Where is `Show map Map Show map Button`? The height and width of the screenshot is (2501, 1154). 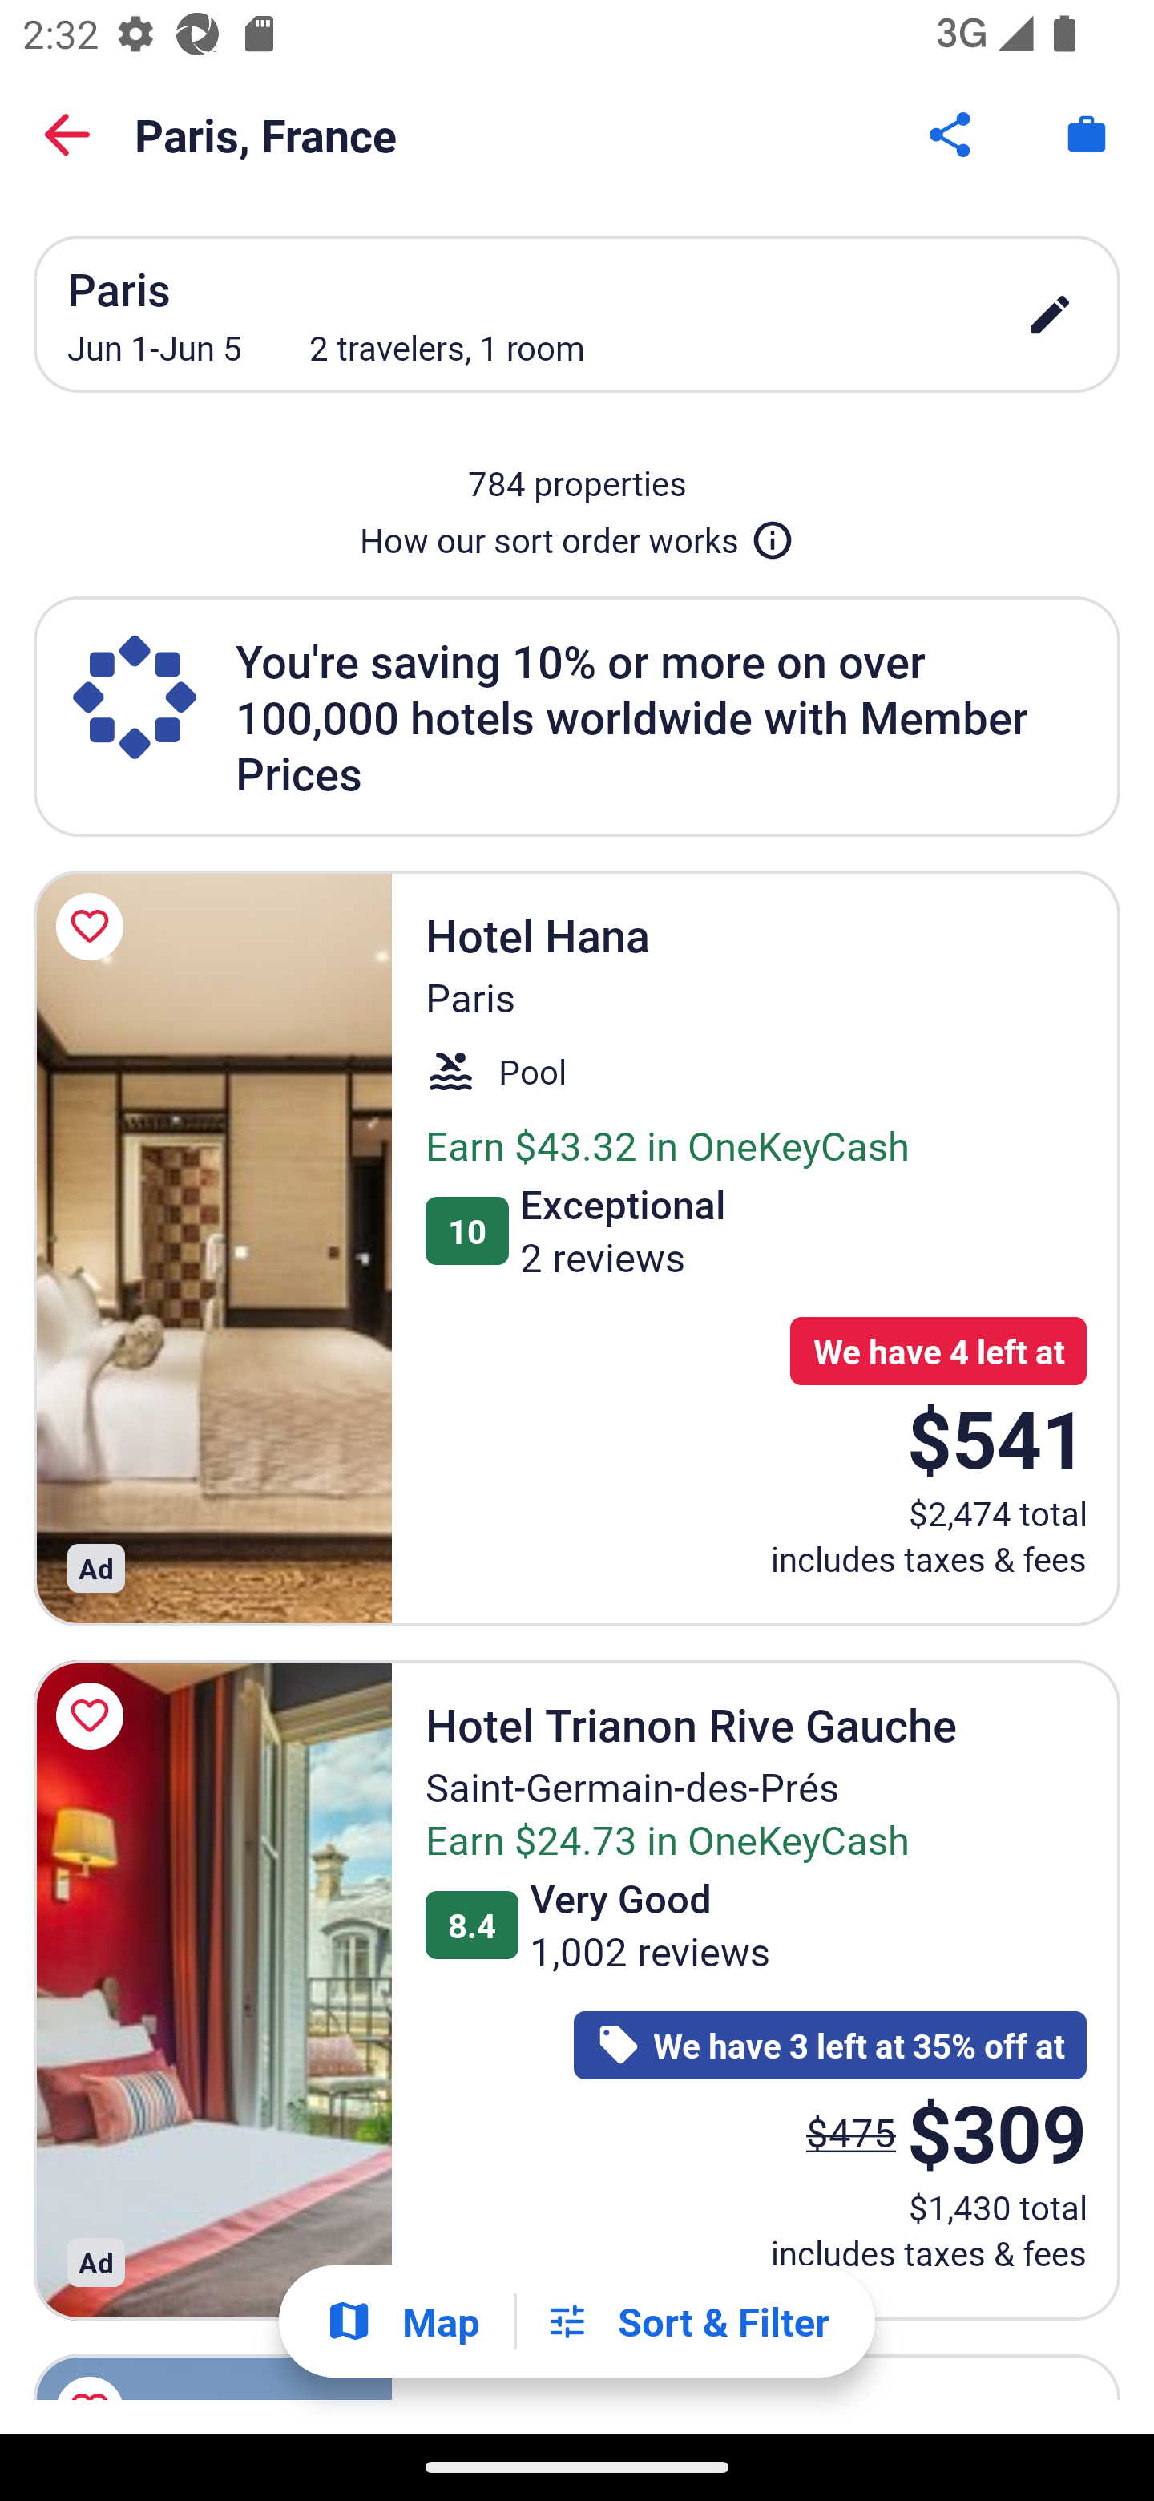
Show map Map Show map Button is located at coordinates (402, 2321).